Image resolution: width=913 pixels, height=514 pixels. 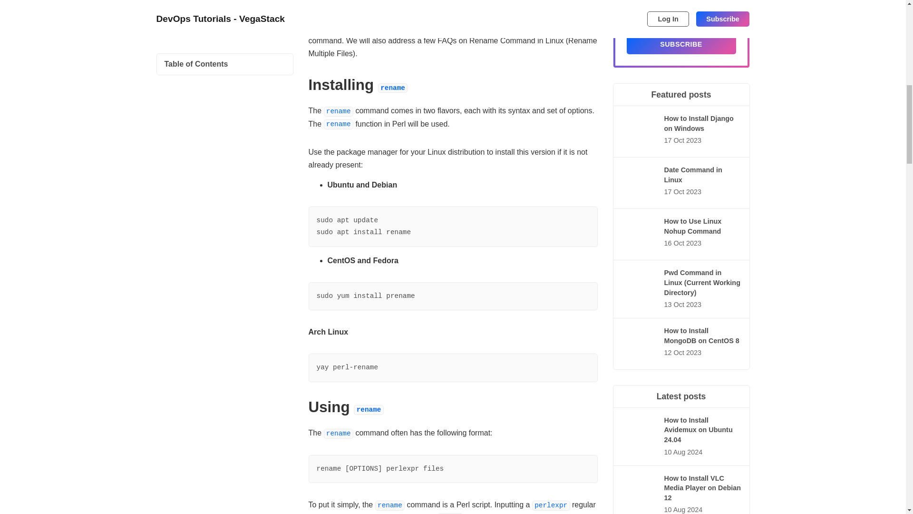 What do you see at coordinates (681, 44) in the screenshot?
I see `SUBSCRIBE` at bounding box center [681, 44].